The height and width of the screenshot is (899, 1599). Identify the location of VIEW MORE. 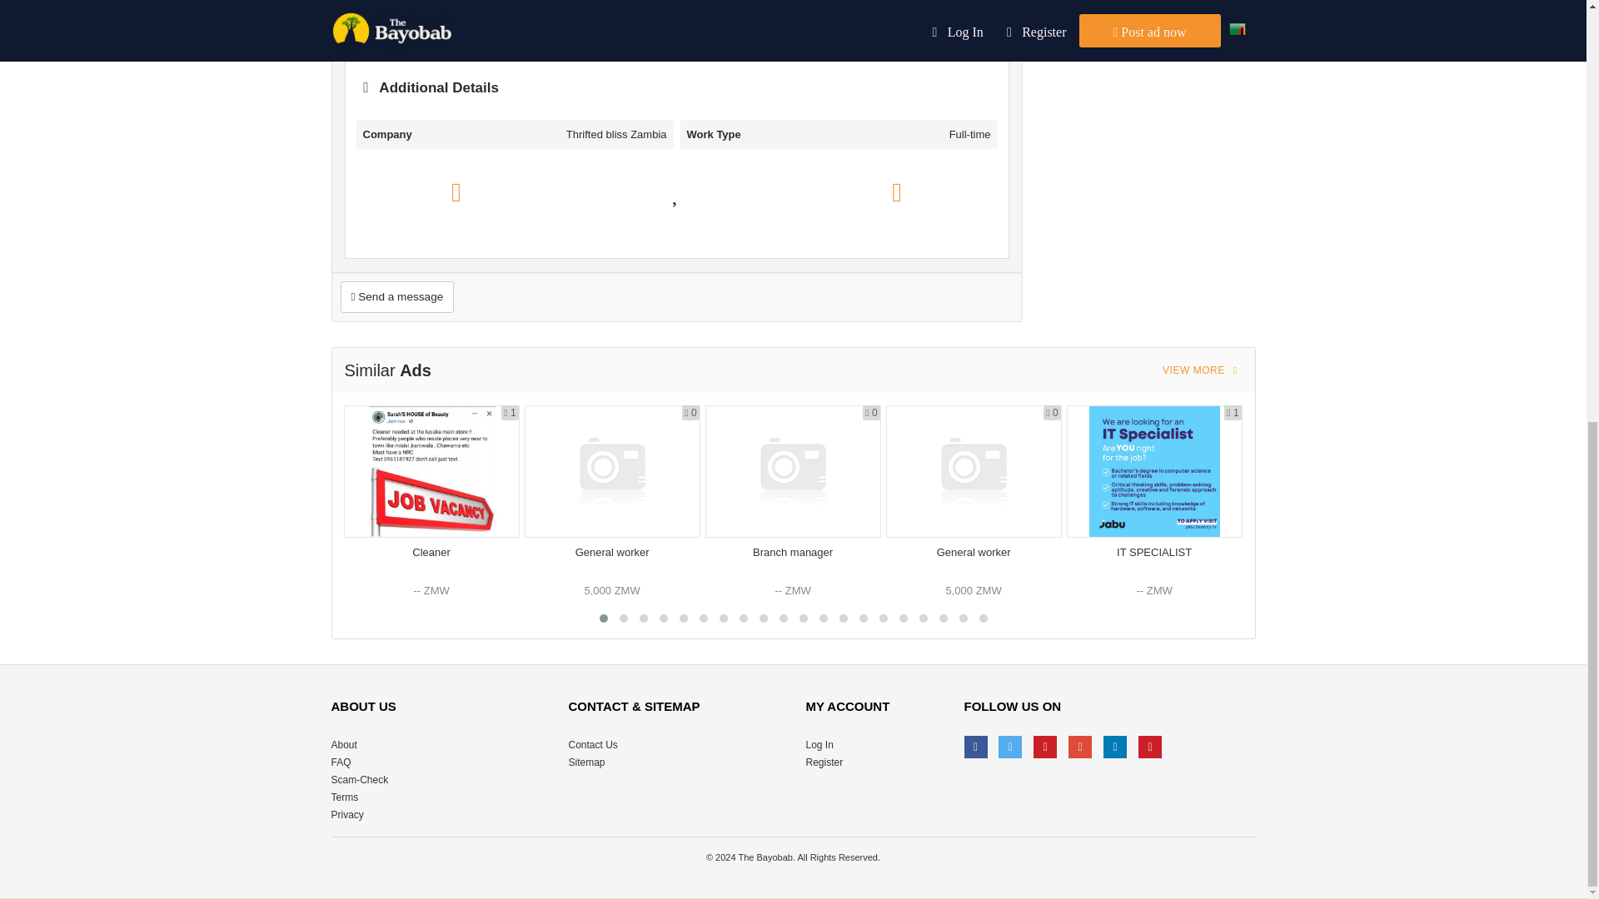
(1203, 370).